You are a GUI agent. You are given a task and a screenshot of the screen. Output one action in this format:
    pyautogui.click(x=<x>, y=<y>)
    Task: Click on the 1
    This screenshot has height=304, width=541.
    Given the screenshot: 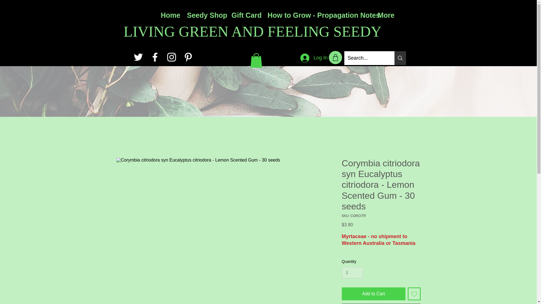 What is the action you would take?
    pyautogui.click(x=352, y=272)
    